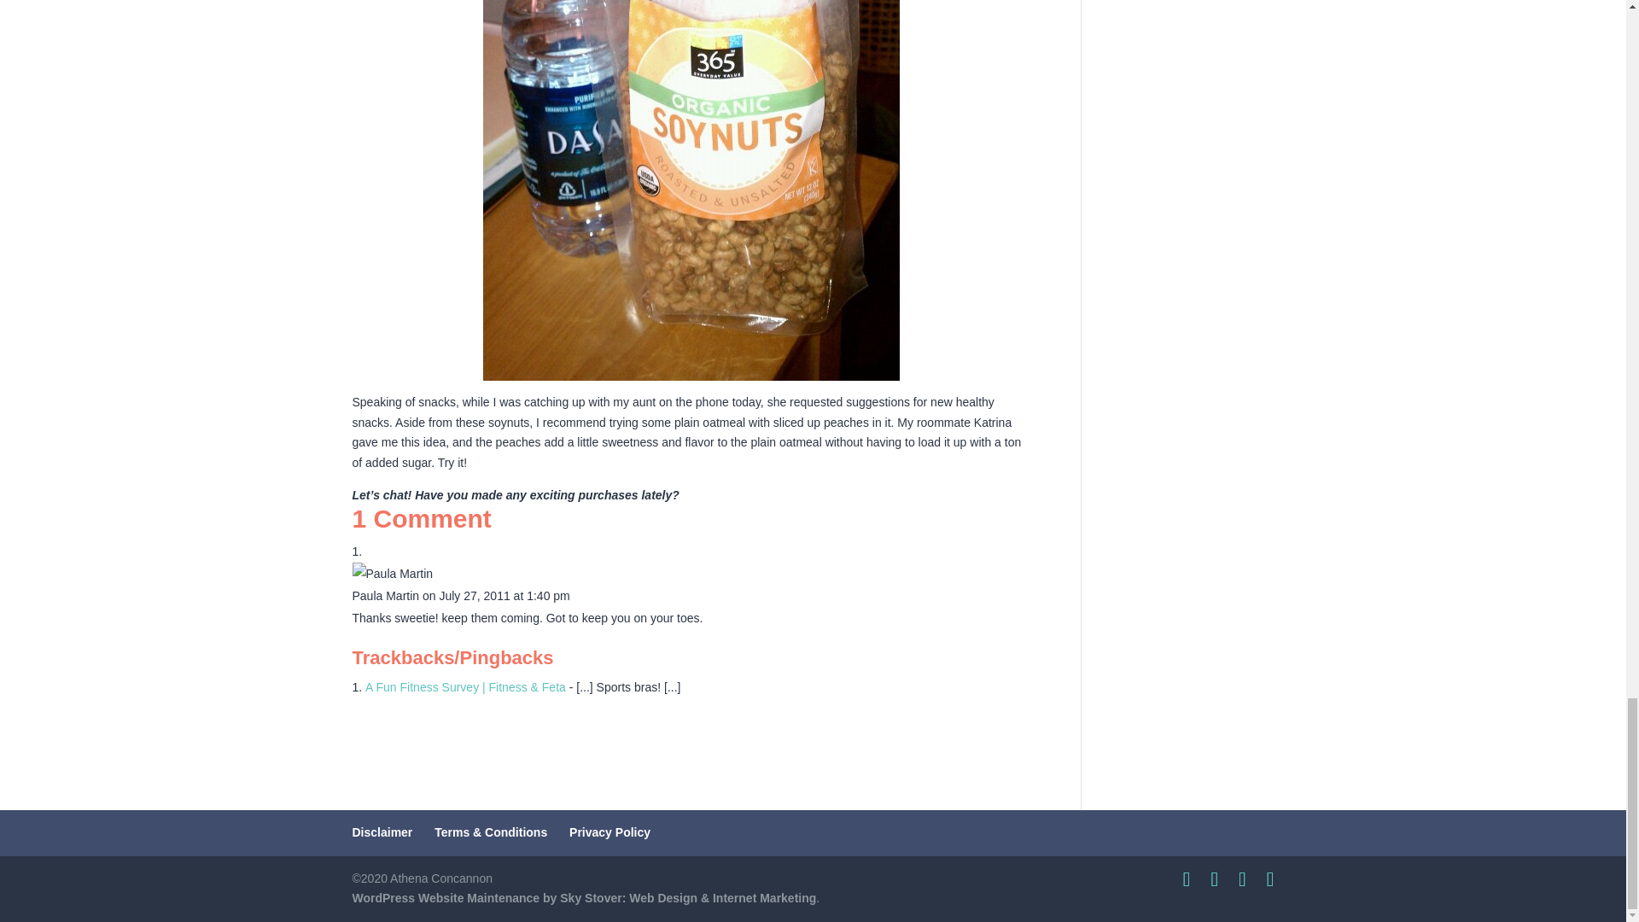  What do you see at coordinates (691, 190) in the screenshot?
I see `Organic Soynuts` at bounding box center [691, 190].